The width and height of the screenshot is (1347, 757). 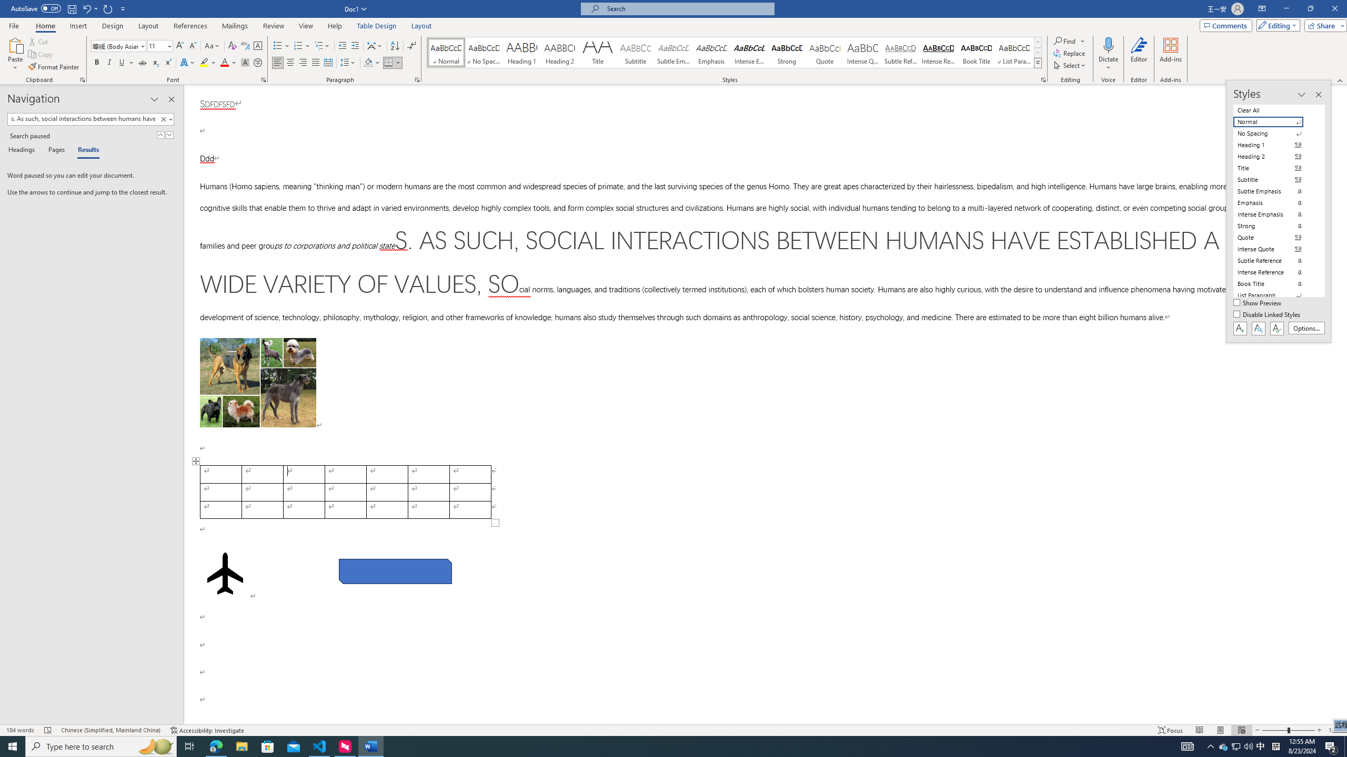 What do you see at coordinates (1259, 303) in the screenshot?
I see `Show Preview` at bounding box center [1259, 303].